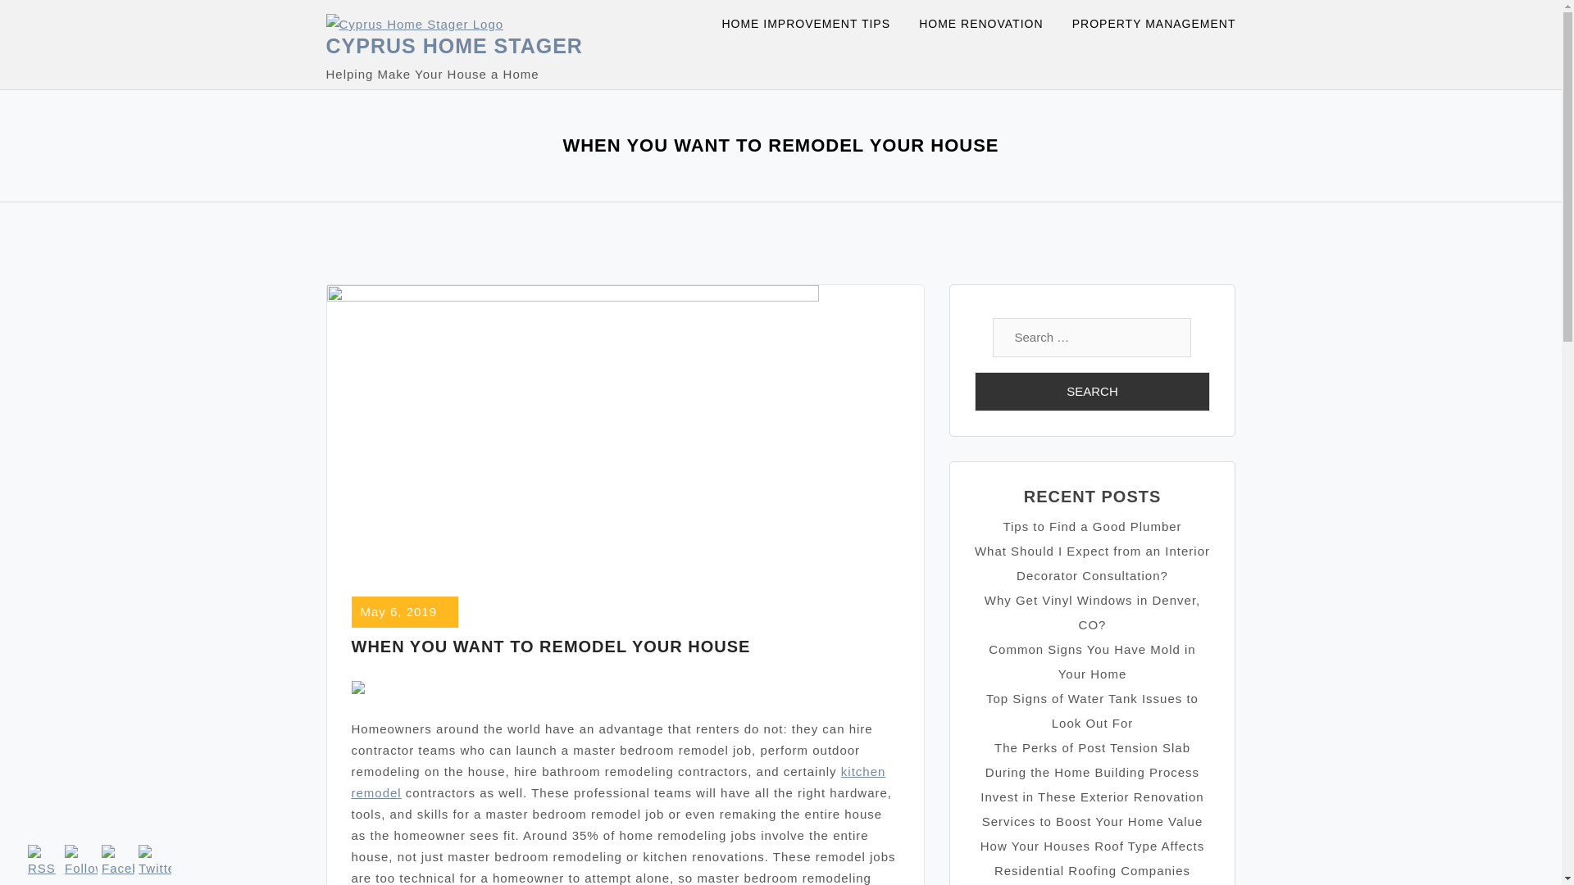 Image resolution: width=1574 pixels, height=885 pixels. What do you see at coordinates (816, 25) in the screenshot?
I see `HOME IMPROVEMENT TIPS` at bounding box center [816, 25].